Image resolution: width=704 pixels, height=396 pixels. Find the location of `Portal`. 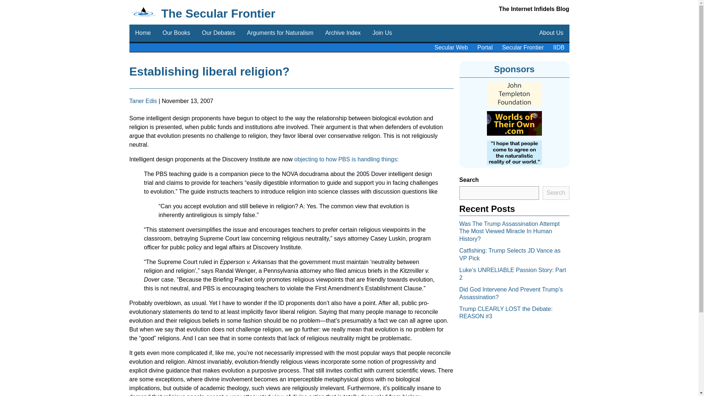

Portal is located at coordinates (485, 48).